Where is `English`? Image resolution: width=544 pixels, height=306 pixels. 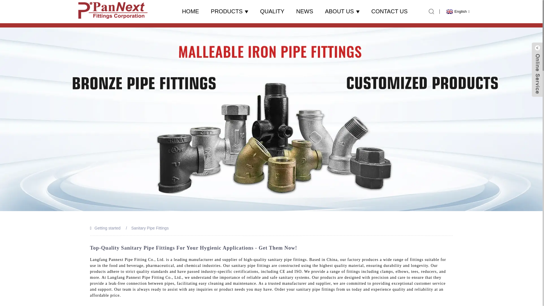 English is located at coordinates (457, 11).